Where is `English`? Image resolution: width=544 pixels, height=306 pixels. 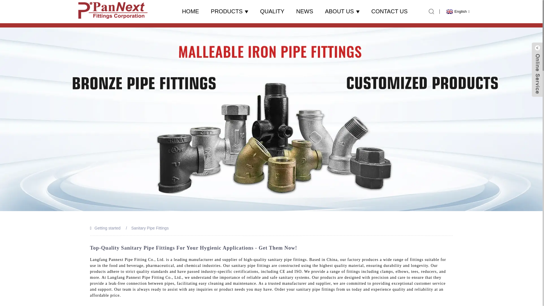 English is located at coordinates (457, 11).